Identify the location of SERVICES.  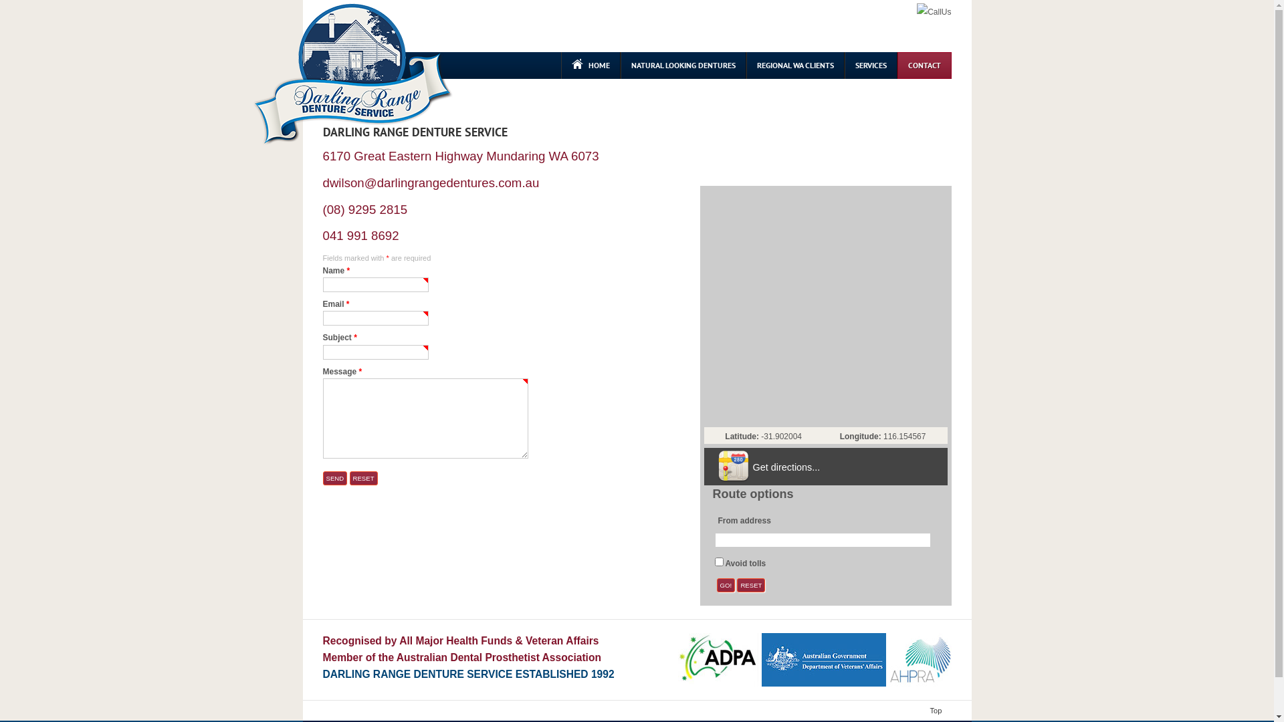
(871, 66).